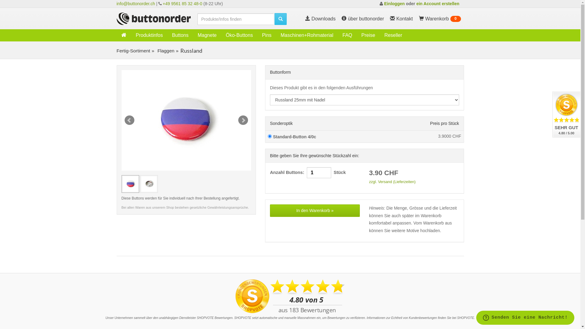 The image size is (585, 329). What do you see at coordinates (243, 120) in the screenshot?
I see `Next` at bounding box center [243, 120].